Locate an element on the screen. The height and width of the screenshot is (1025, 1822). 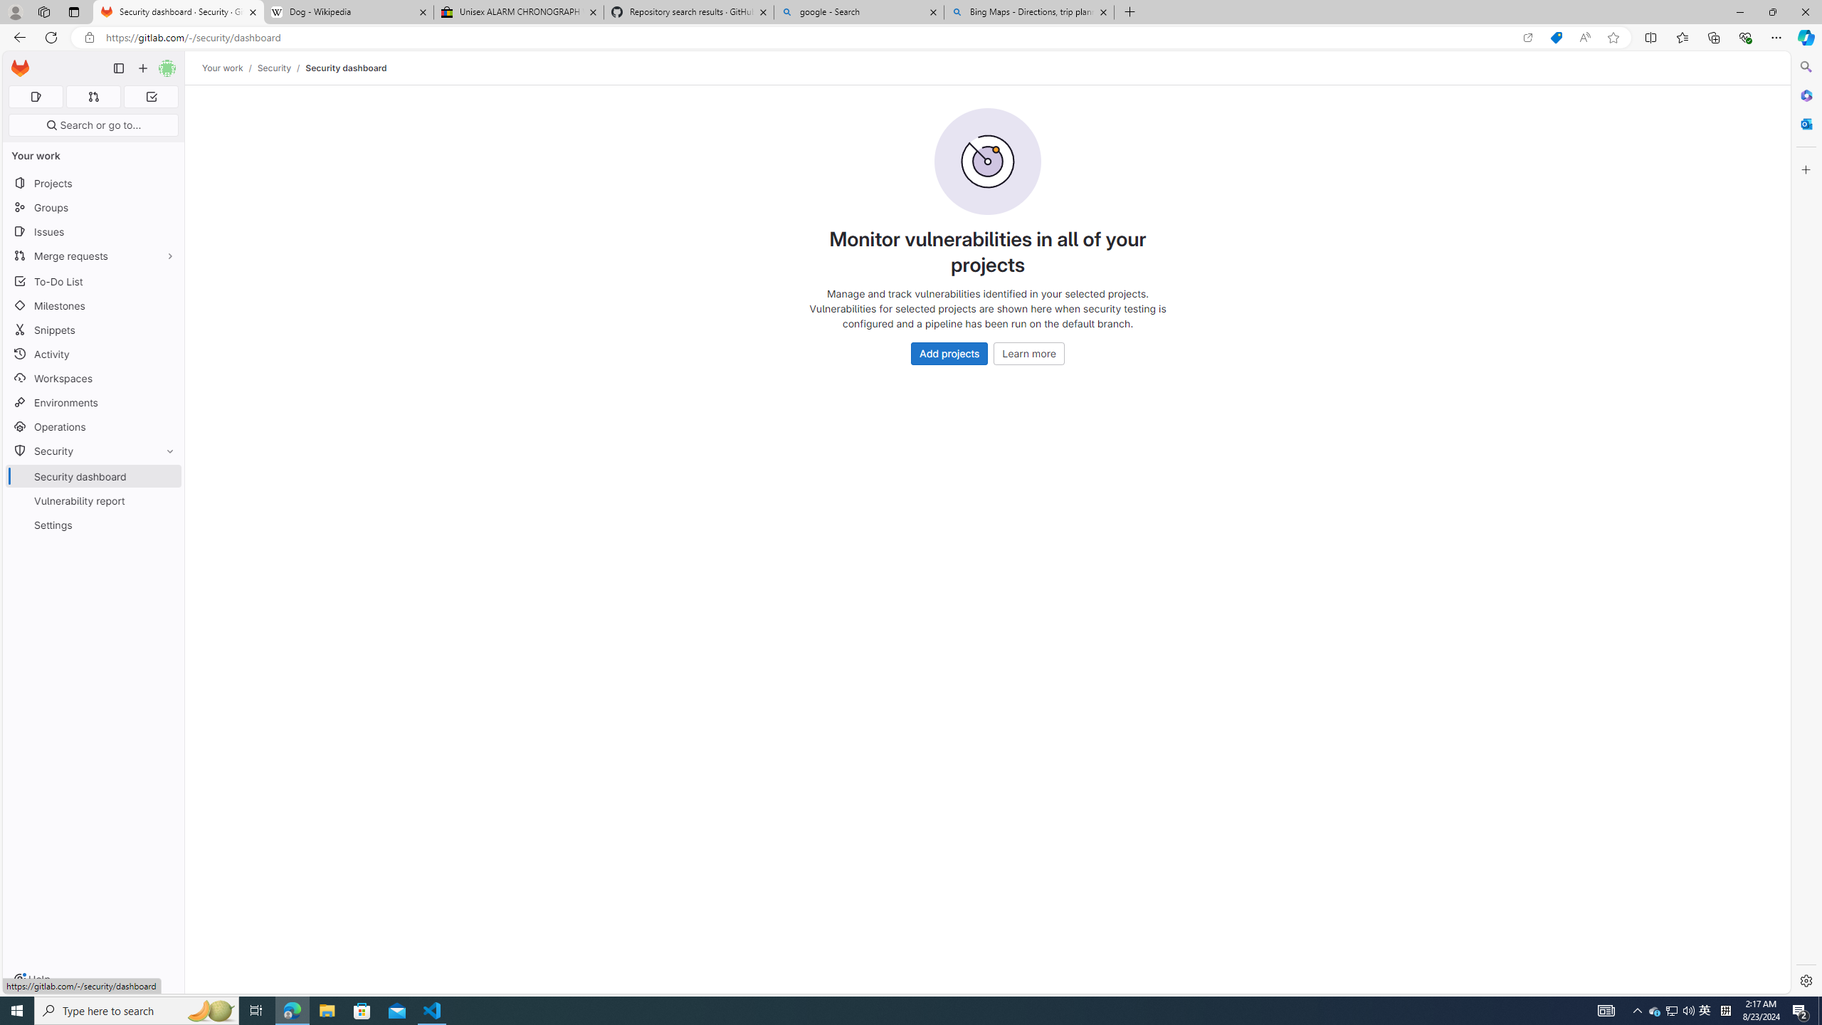
Help is located at coordinates (31, 979).